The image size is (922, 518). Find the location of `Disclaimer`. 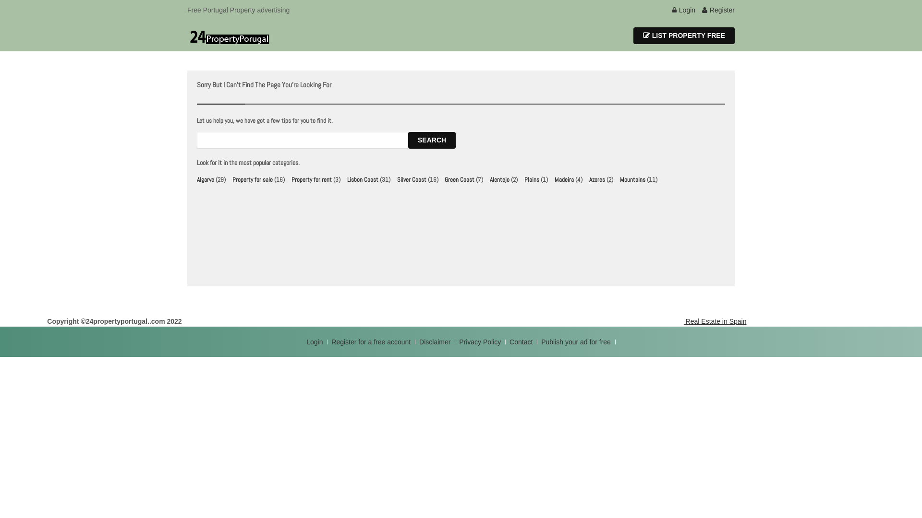

Disclaimer is located at coordinates (435, 342).